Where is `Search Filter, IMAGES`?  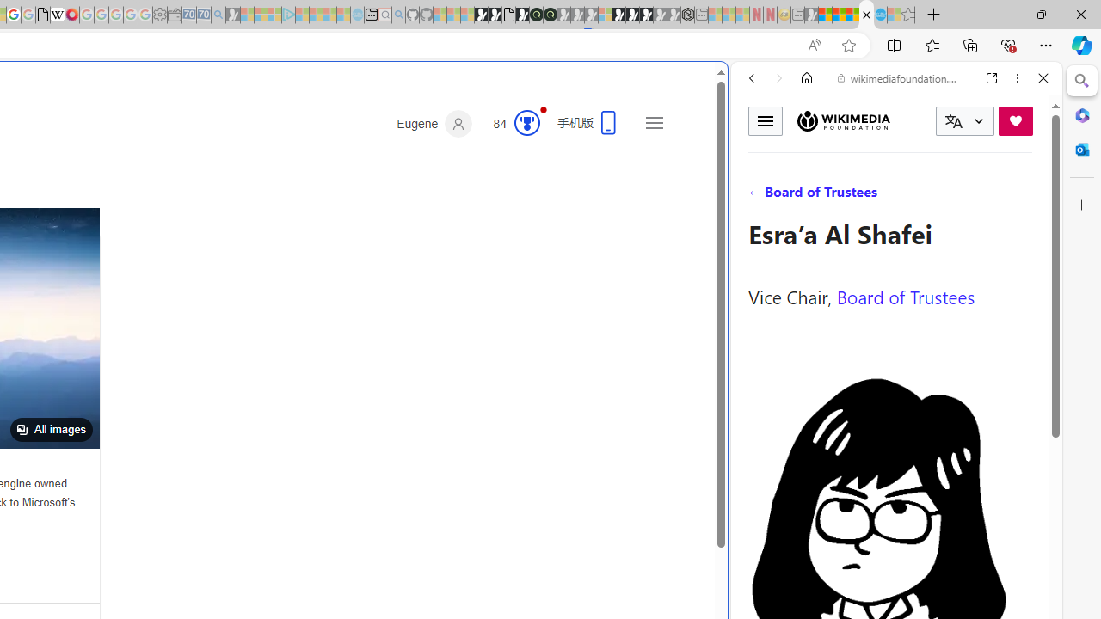
Search Filter, IMAGES is located at coordinates (809, 196).